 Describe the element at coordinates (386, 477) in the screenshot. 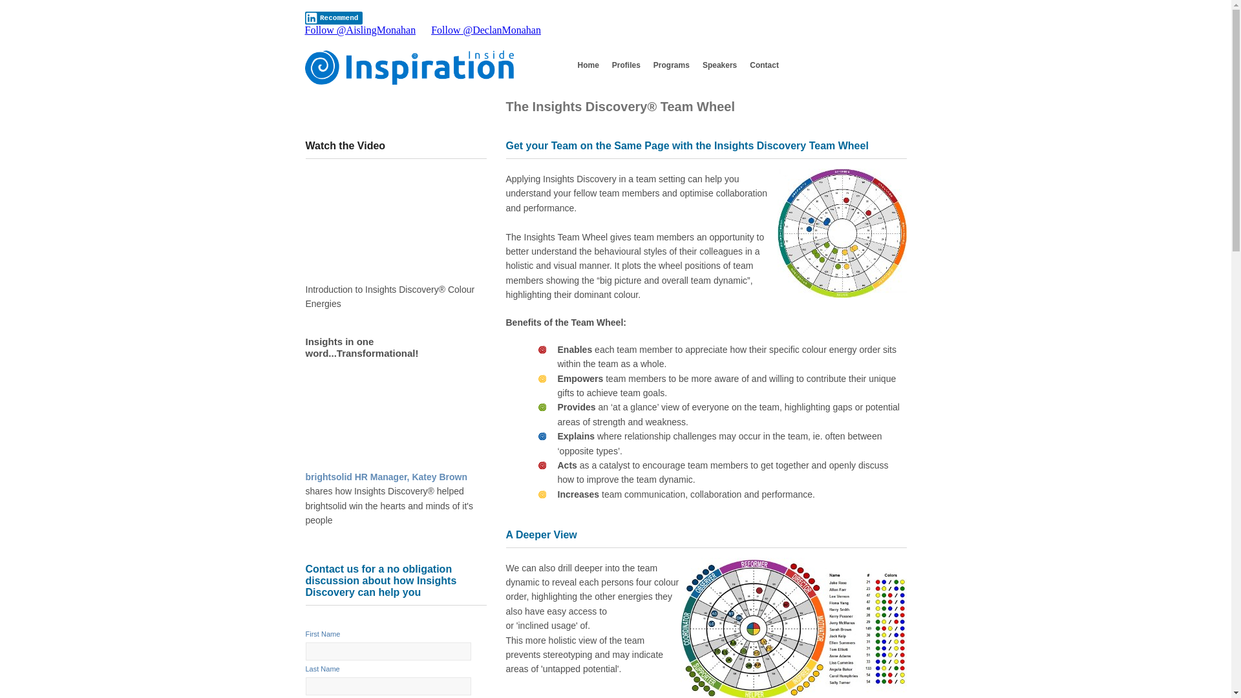

I see `brightsolid HR Manager, Katey Brown` at that location.